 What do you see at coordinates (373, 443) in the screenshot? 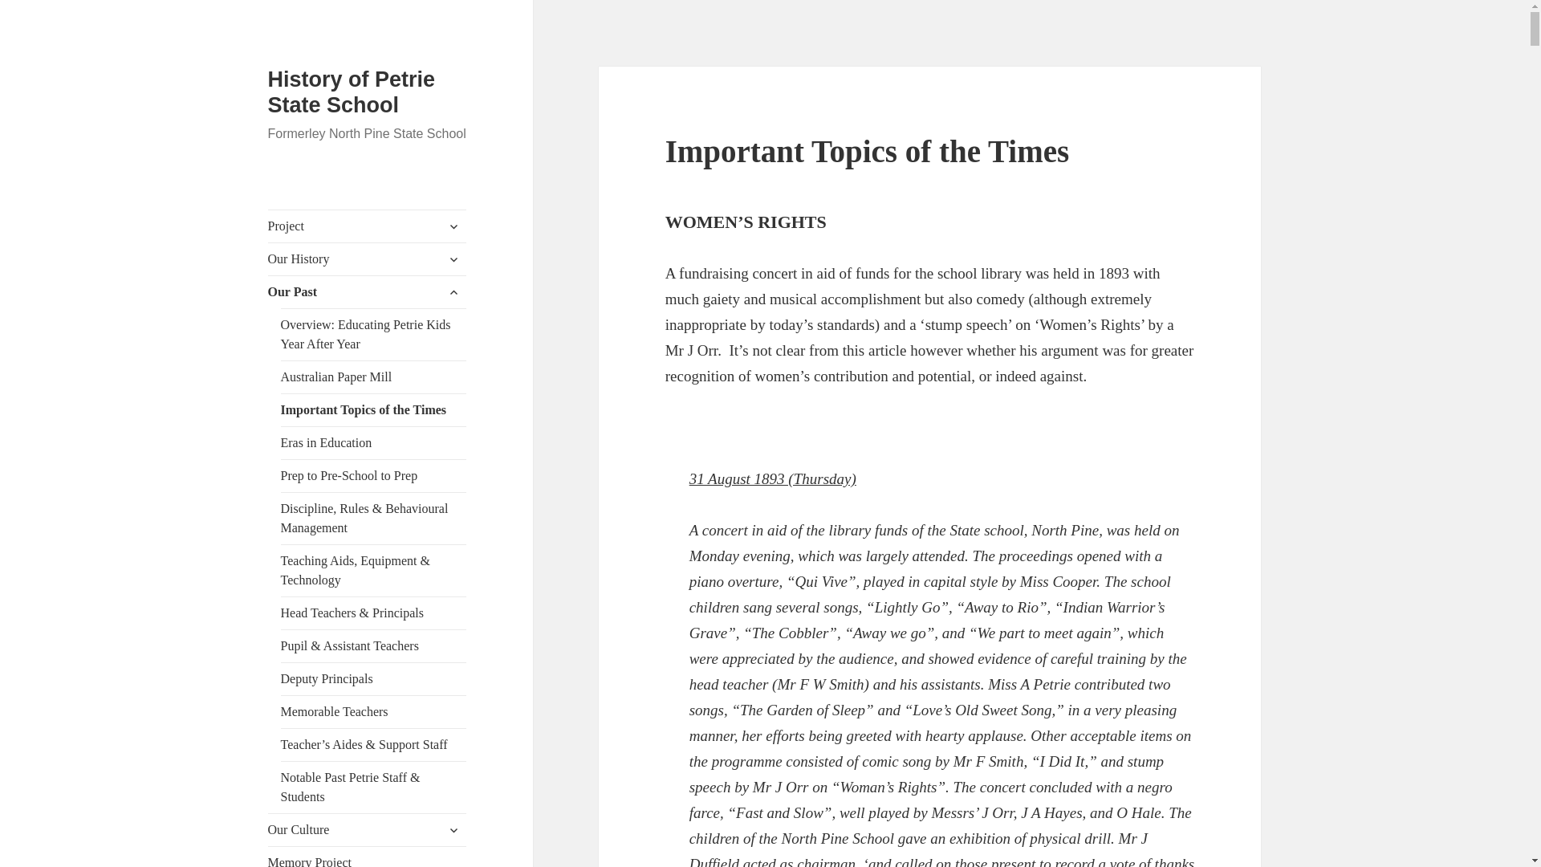
I see `Eras in Education` at bounding box center [373, 443].